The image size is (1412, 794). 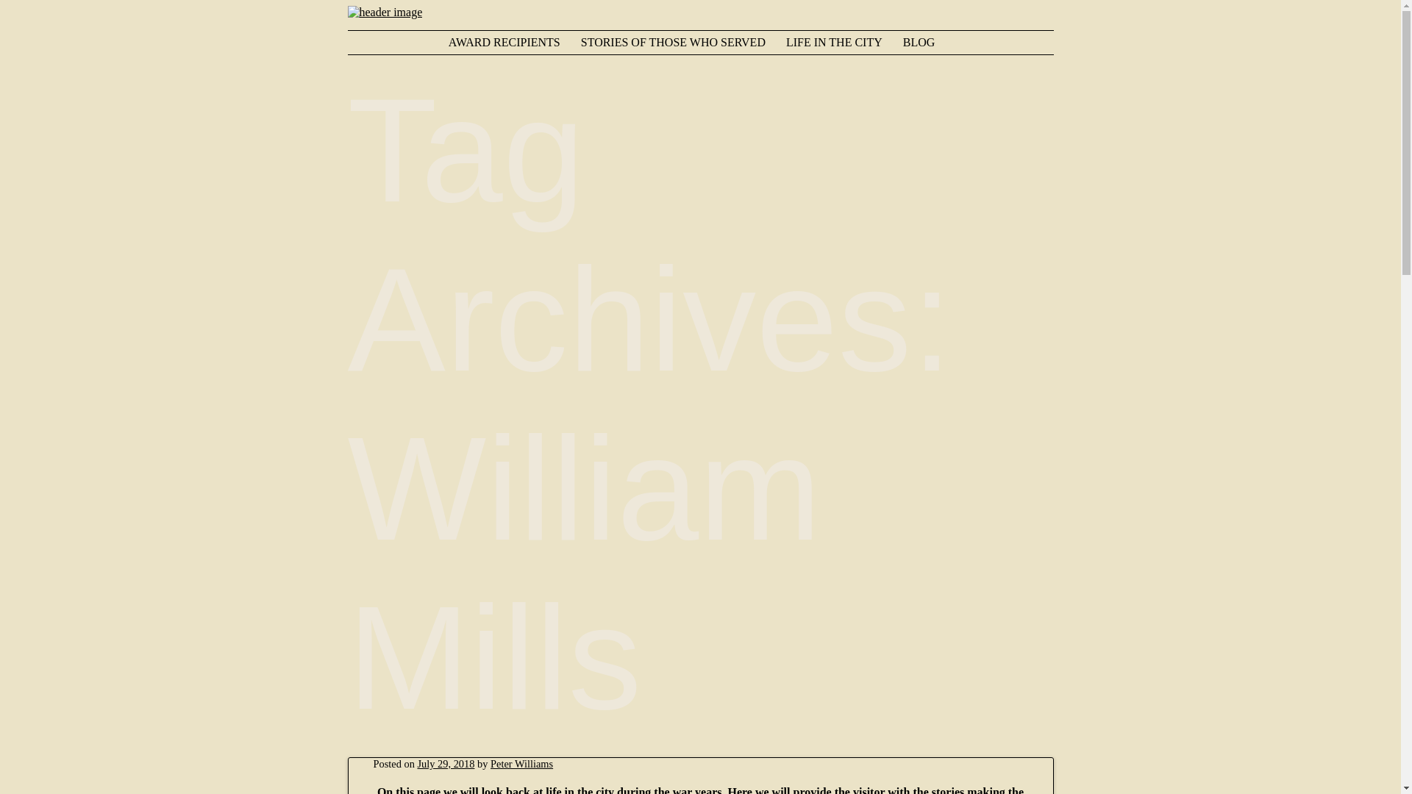 I want to click on Skip to content, so click(x=391, y=43).